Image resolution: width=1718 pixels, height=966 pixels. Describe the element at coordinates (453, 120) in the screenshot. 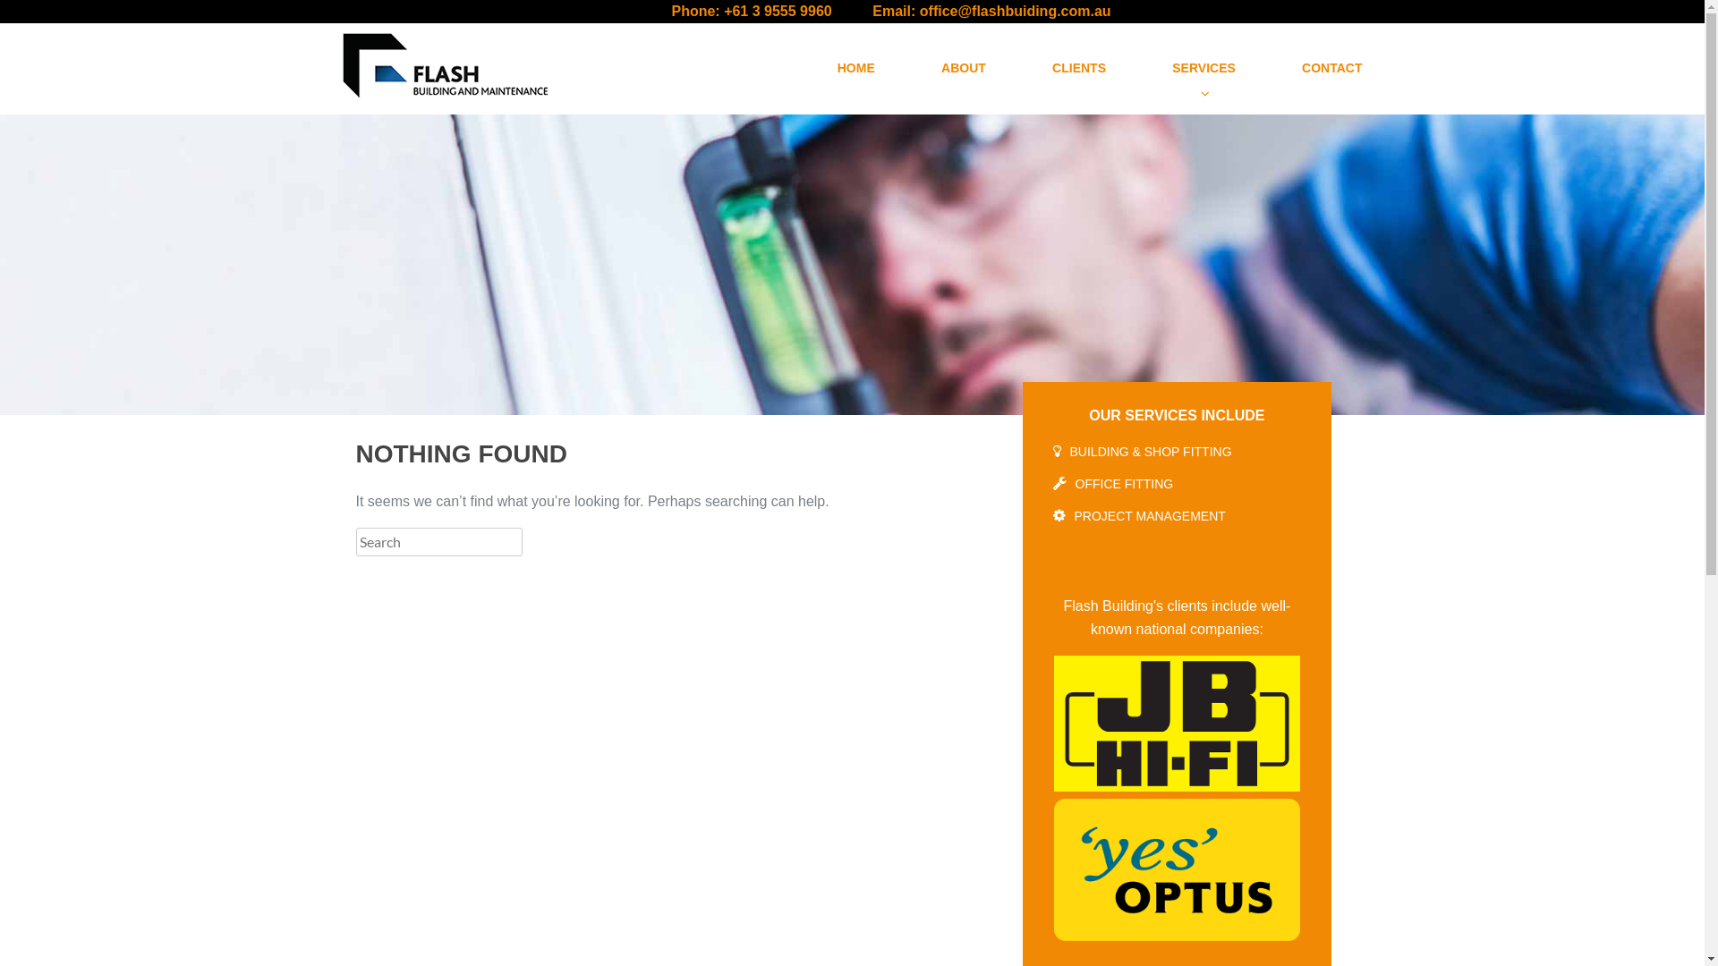

I see `FLASH BUILDING` at that location.